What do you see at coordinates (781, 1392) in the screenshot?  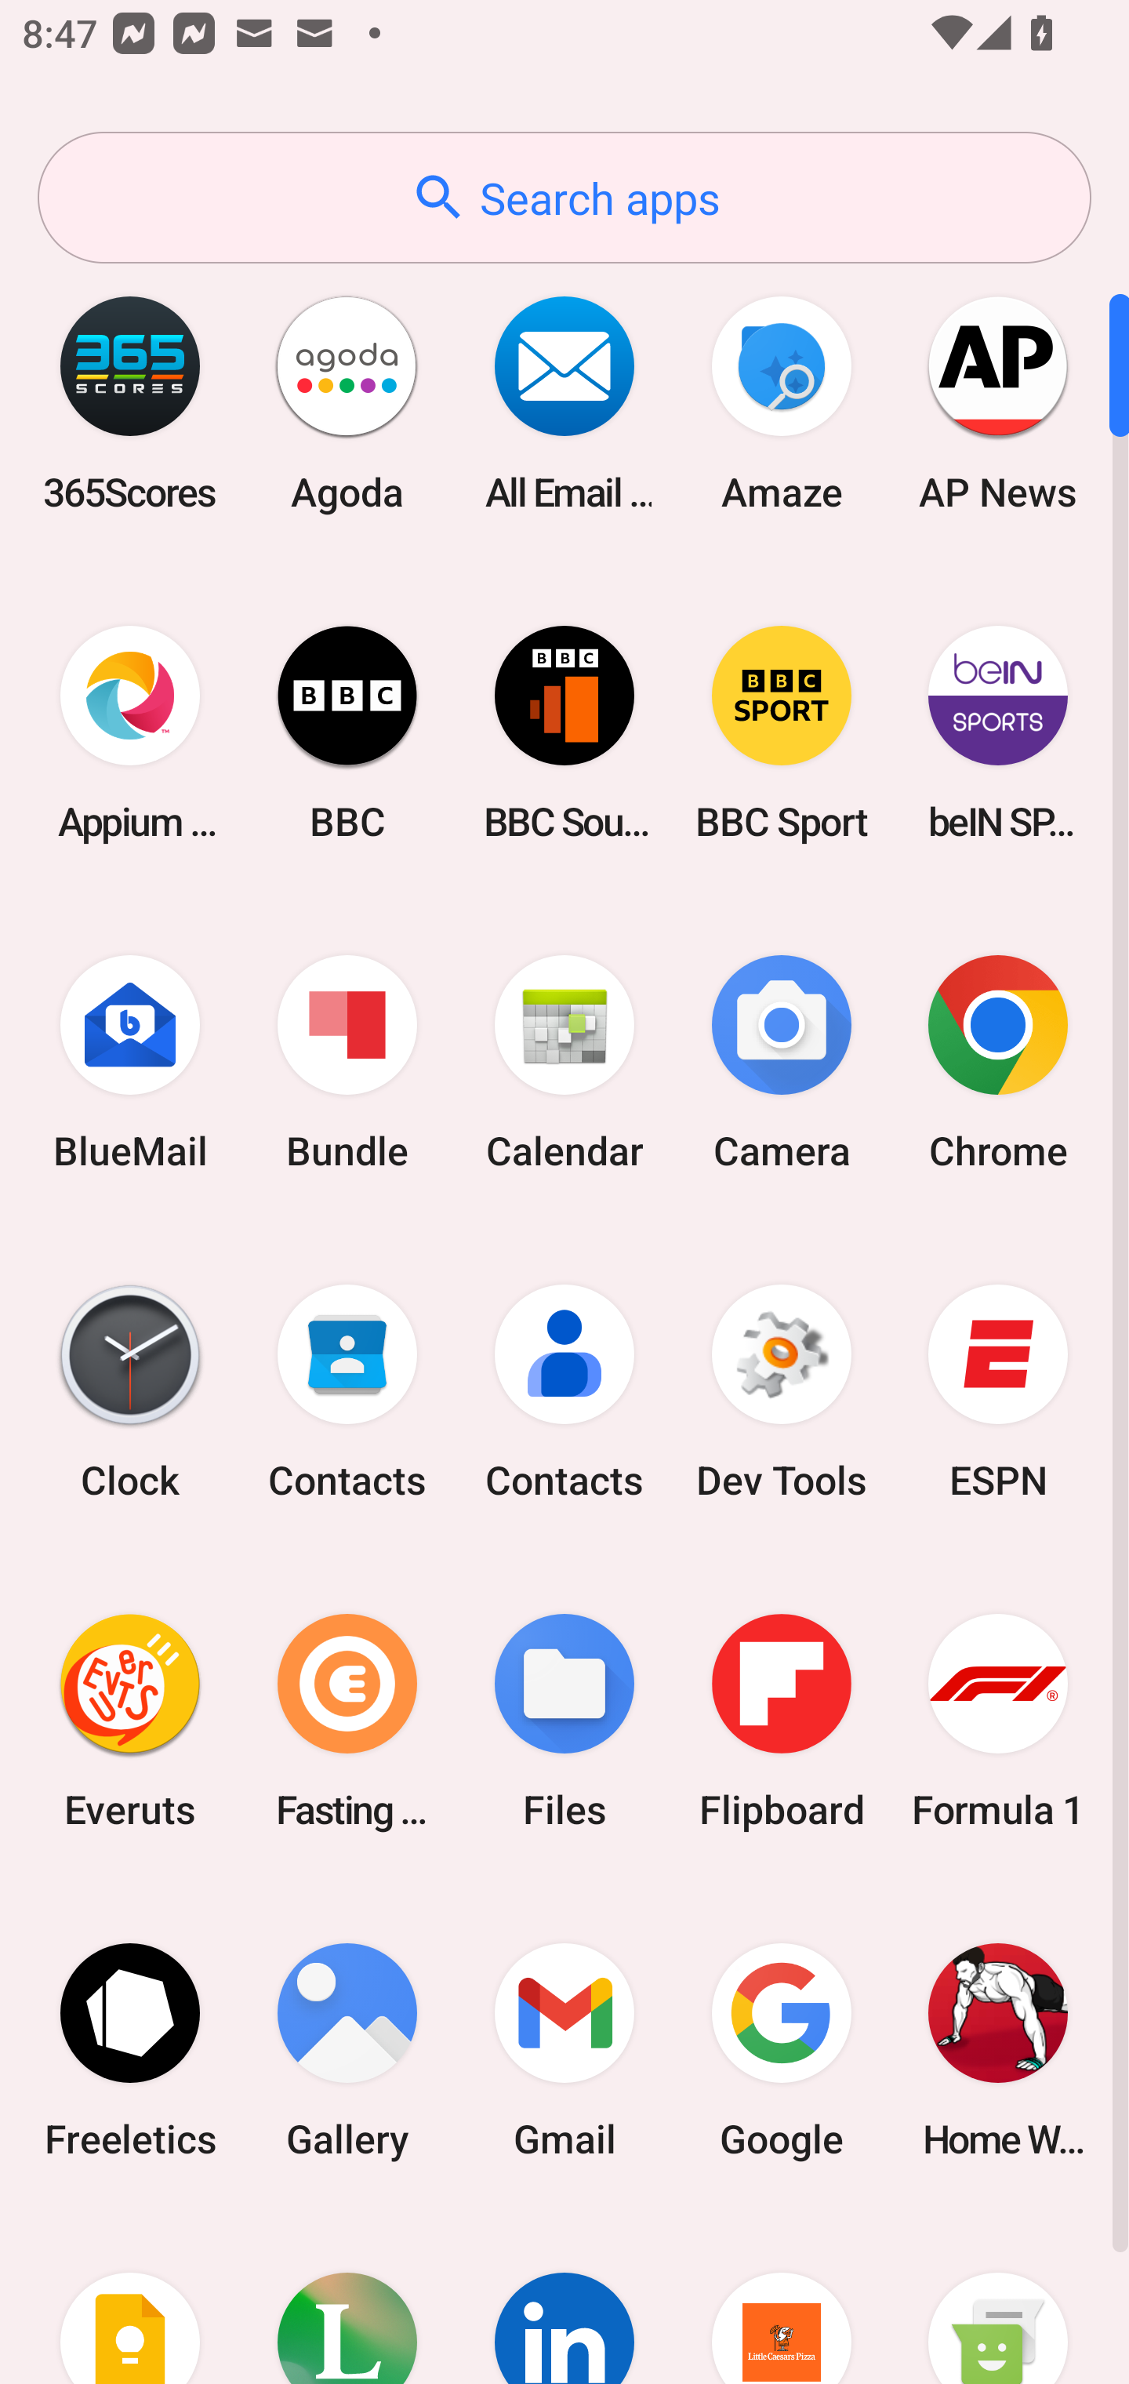 I see `Dev Tools` at bounding box center [781, 1392].